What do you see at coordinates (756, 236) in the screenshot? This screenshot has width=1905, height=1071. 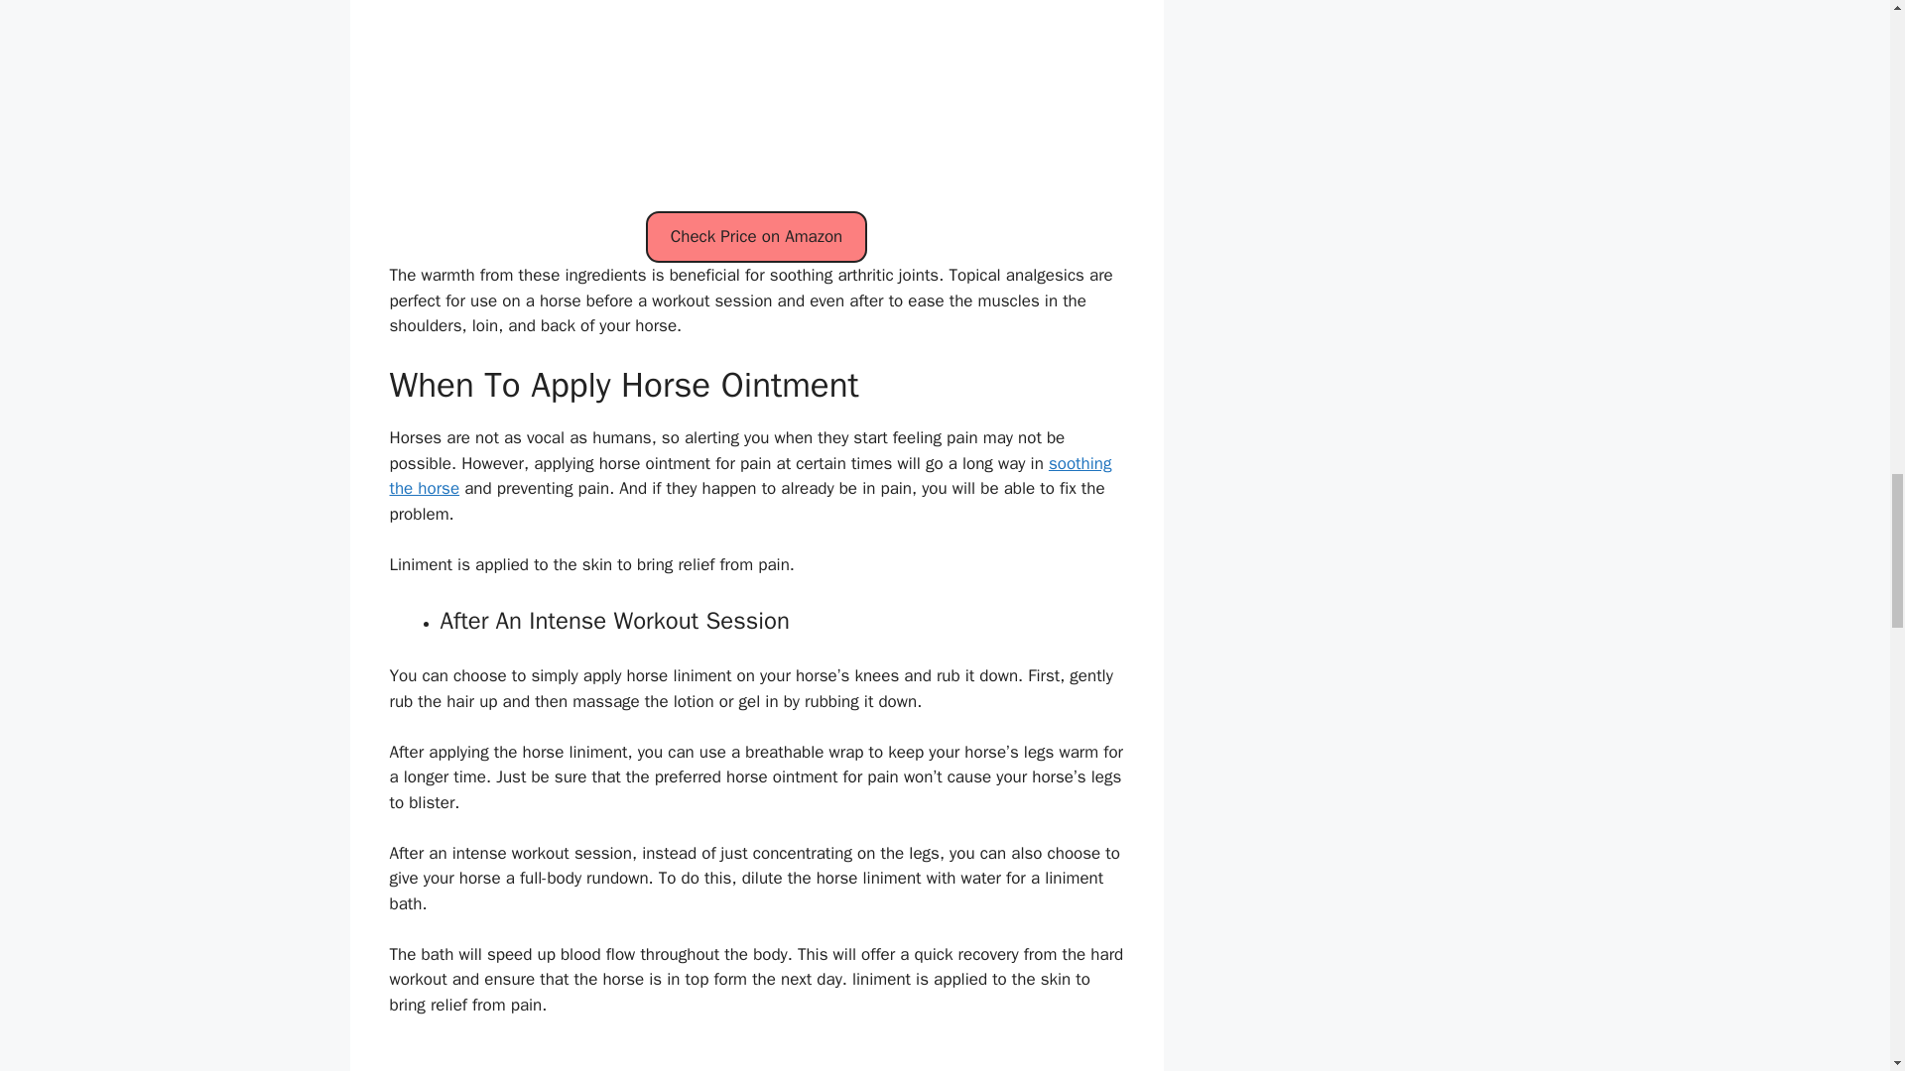 I see `Check Price on Amazon` at bounding box center [756, 236].